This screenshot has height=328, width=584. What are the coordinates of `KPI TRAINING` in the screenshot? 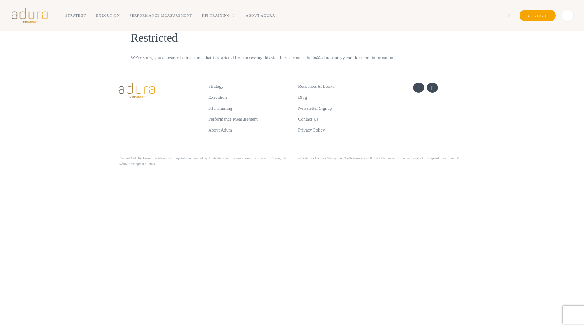 It's located at (219, 15).